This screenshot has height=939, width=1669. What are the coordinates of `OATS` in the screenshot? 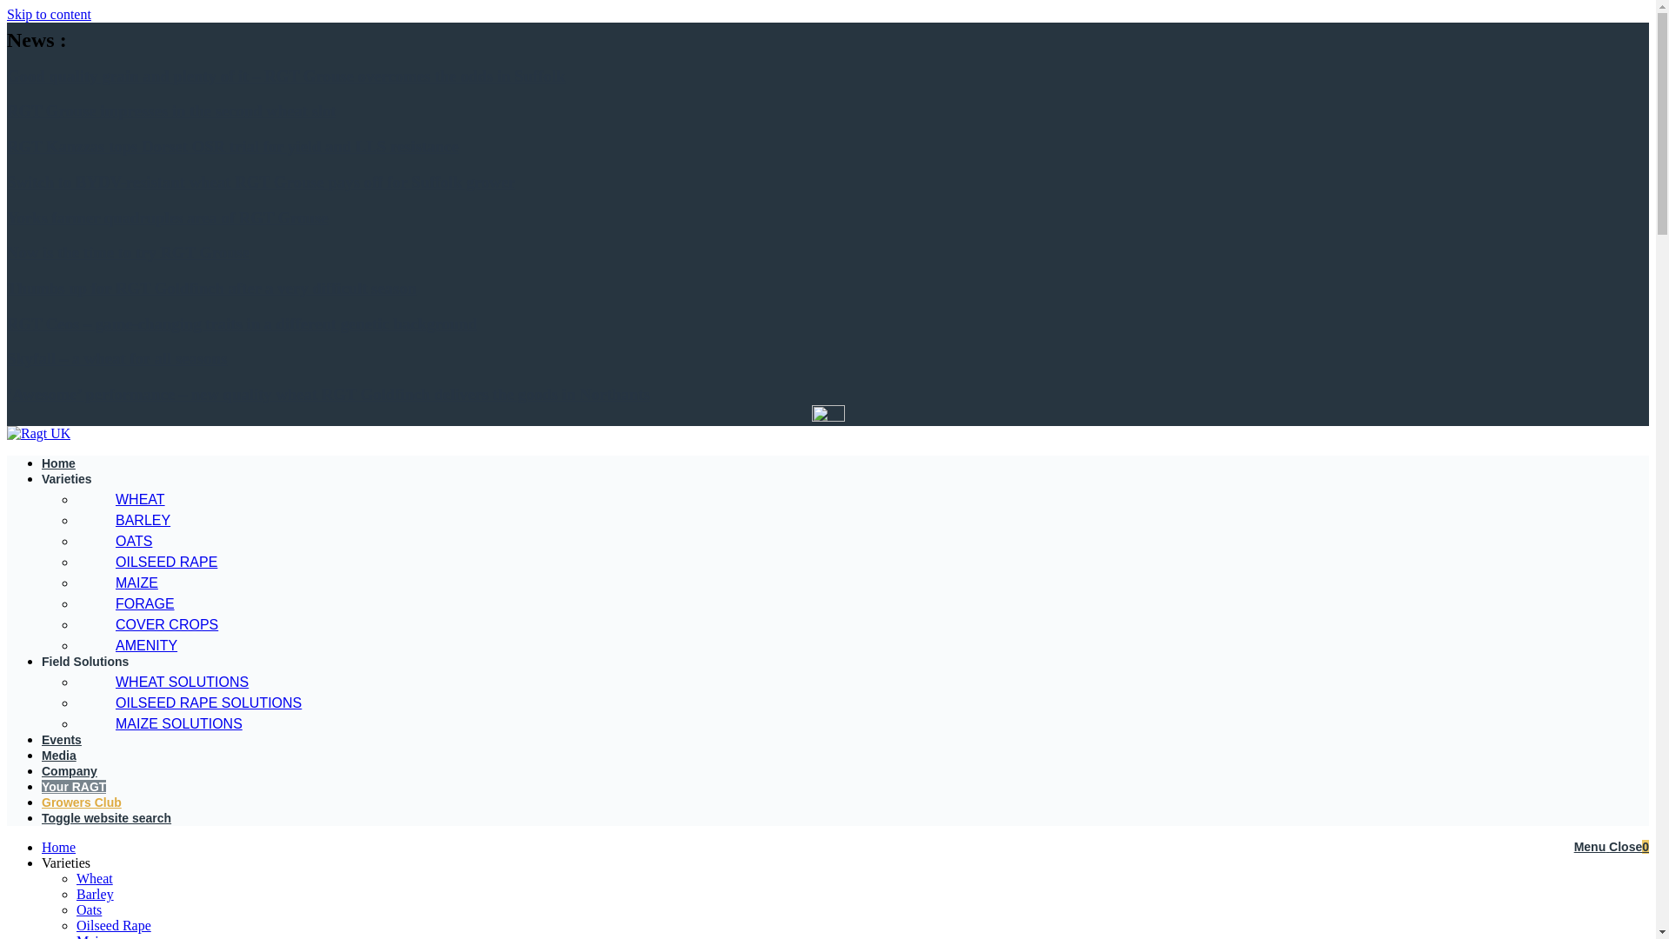 It's located at (121, 541).